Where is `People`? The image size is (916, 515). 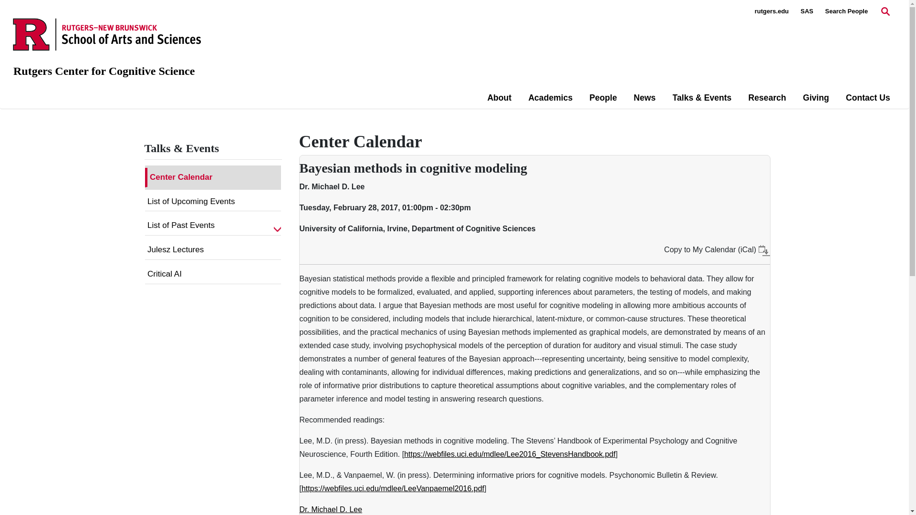 People is located at coordinates (603, 98).